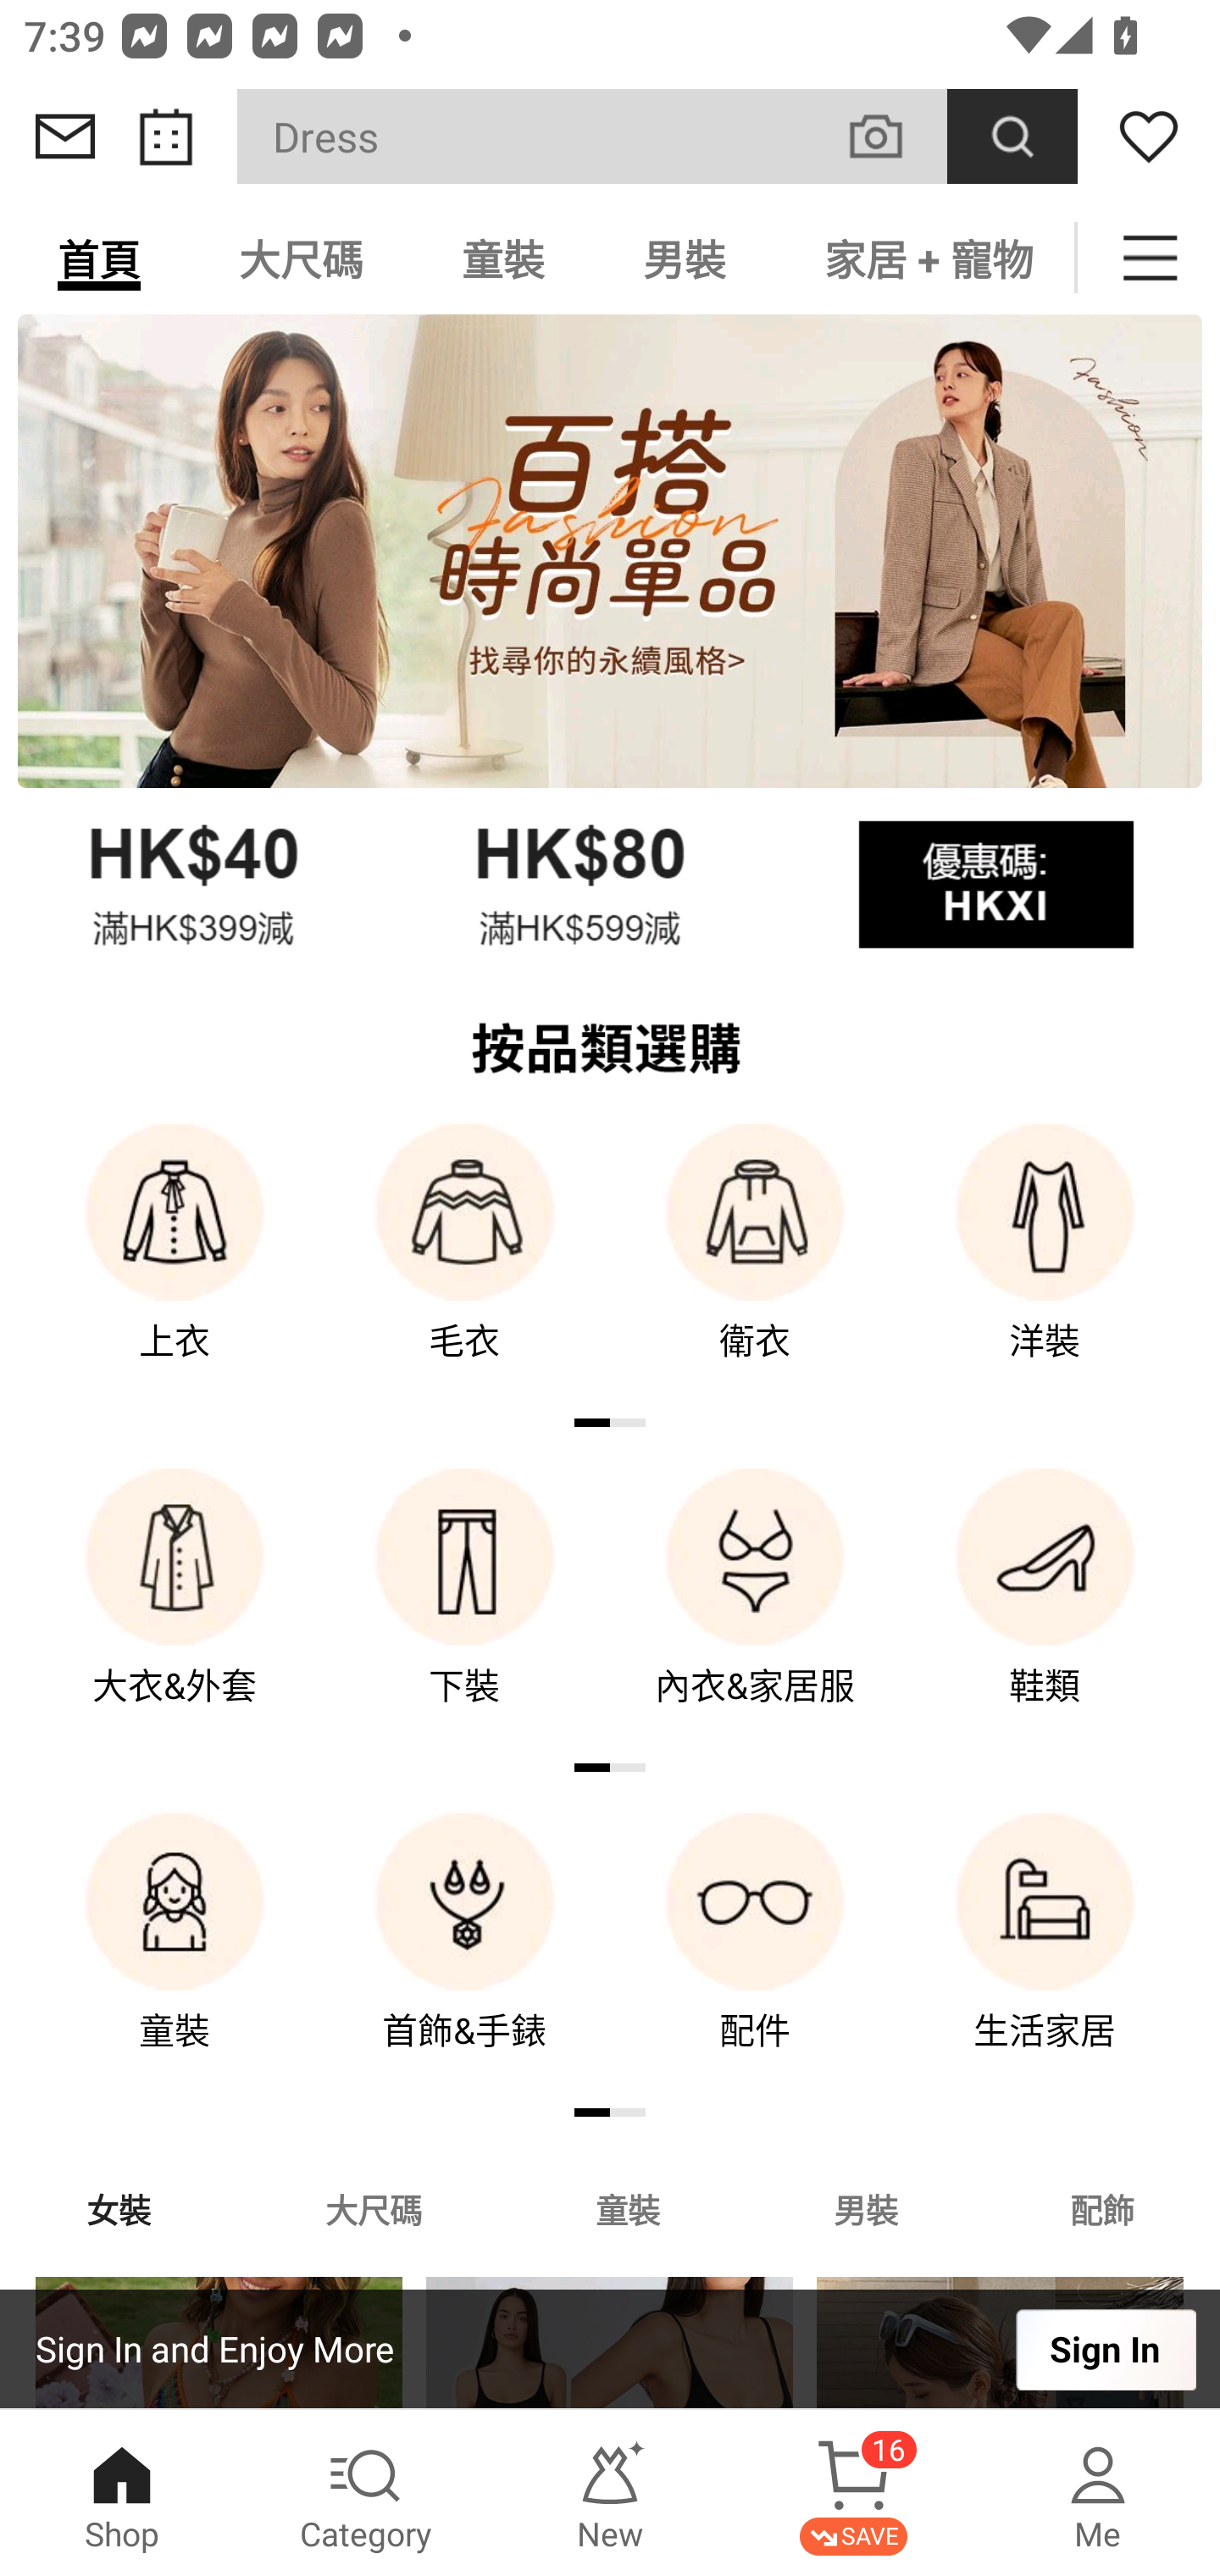 The height and width of the screenshot is (2576, 1220). I want to click on 生活家居, so click(1045, 1955).